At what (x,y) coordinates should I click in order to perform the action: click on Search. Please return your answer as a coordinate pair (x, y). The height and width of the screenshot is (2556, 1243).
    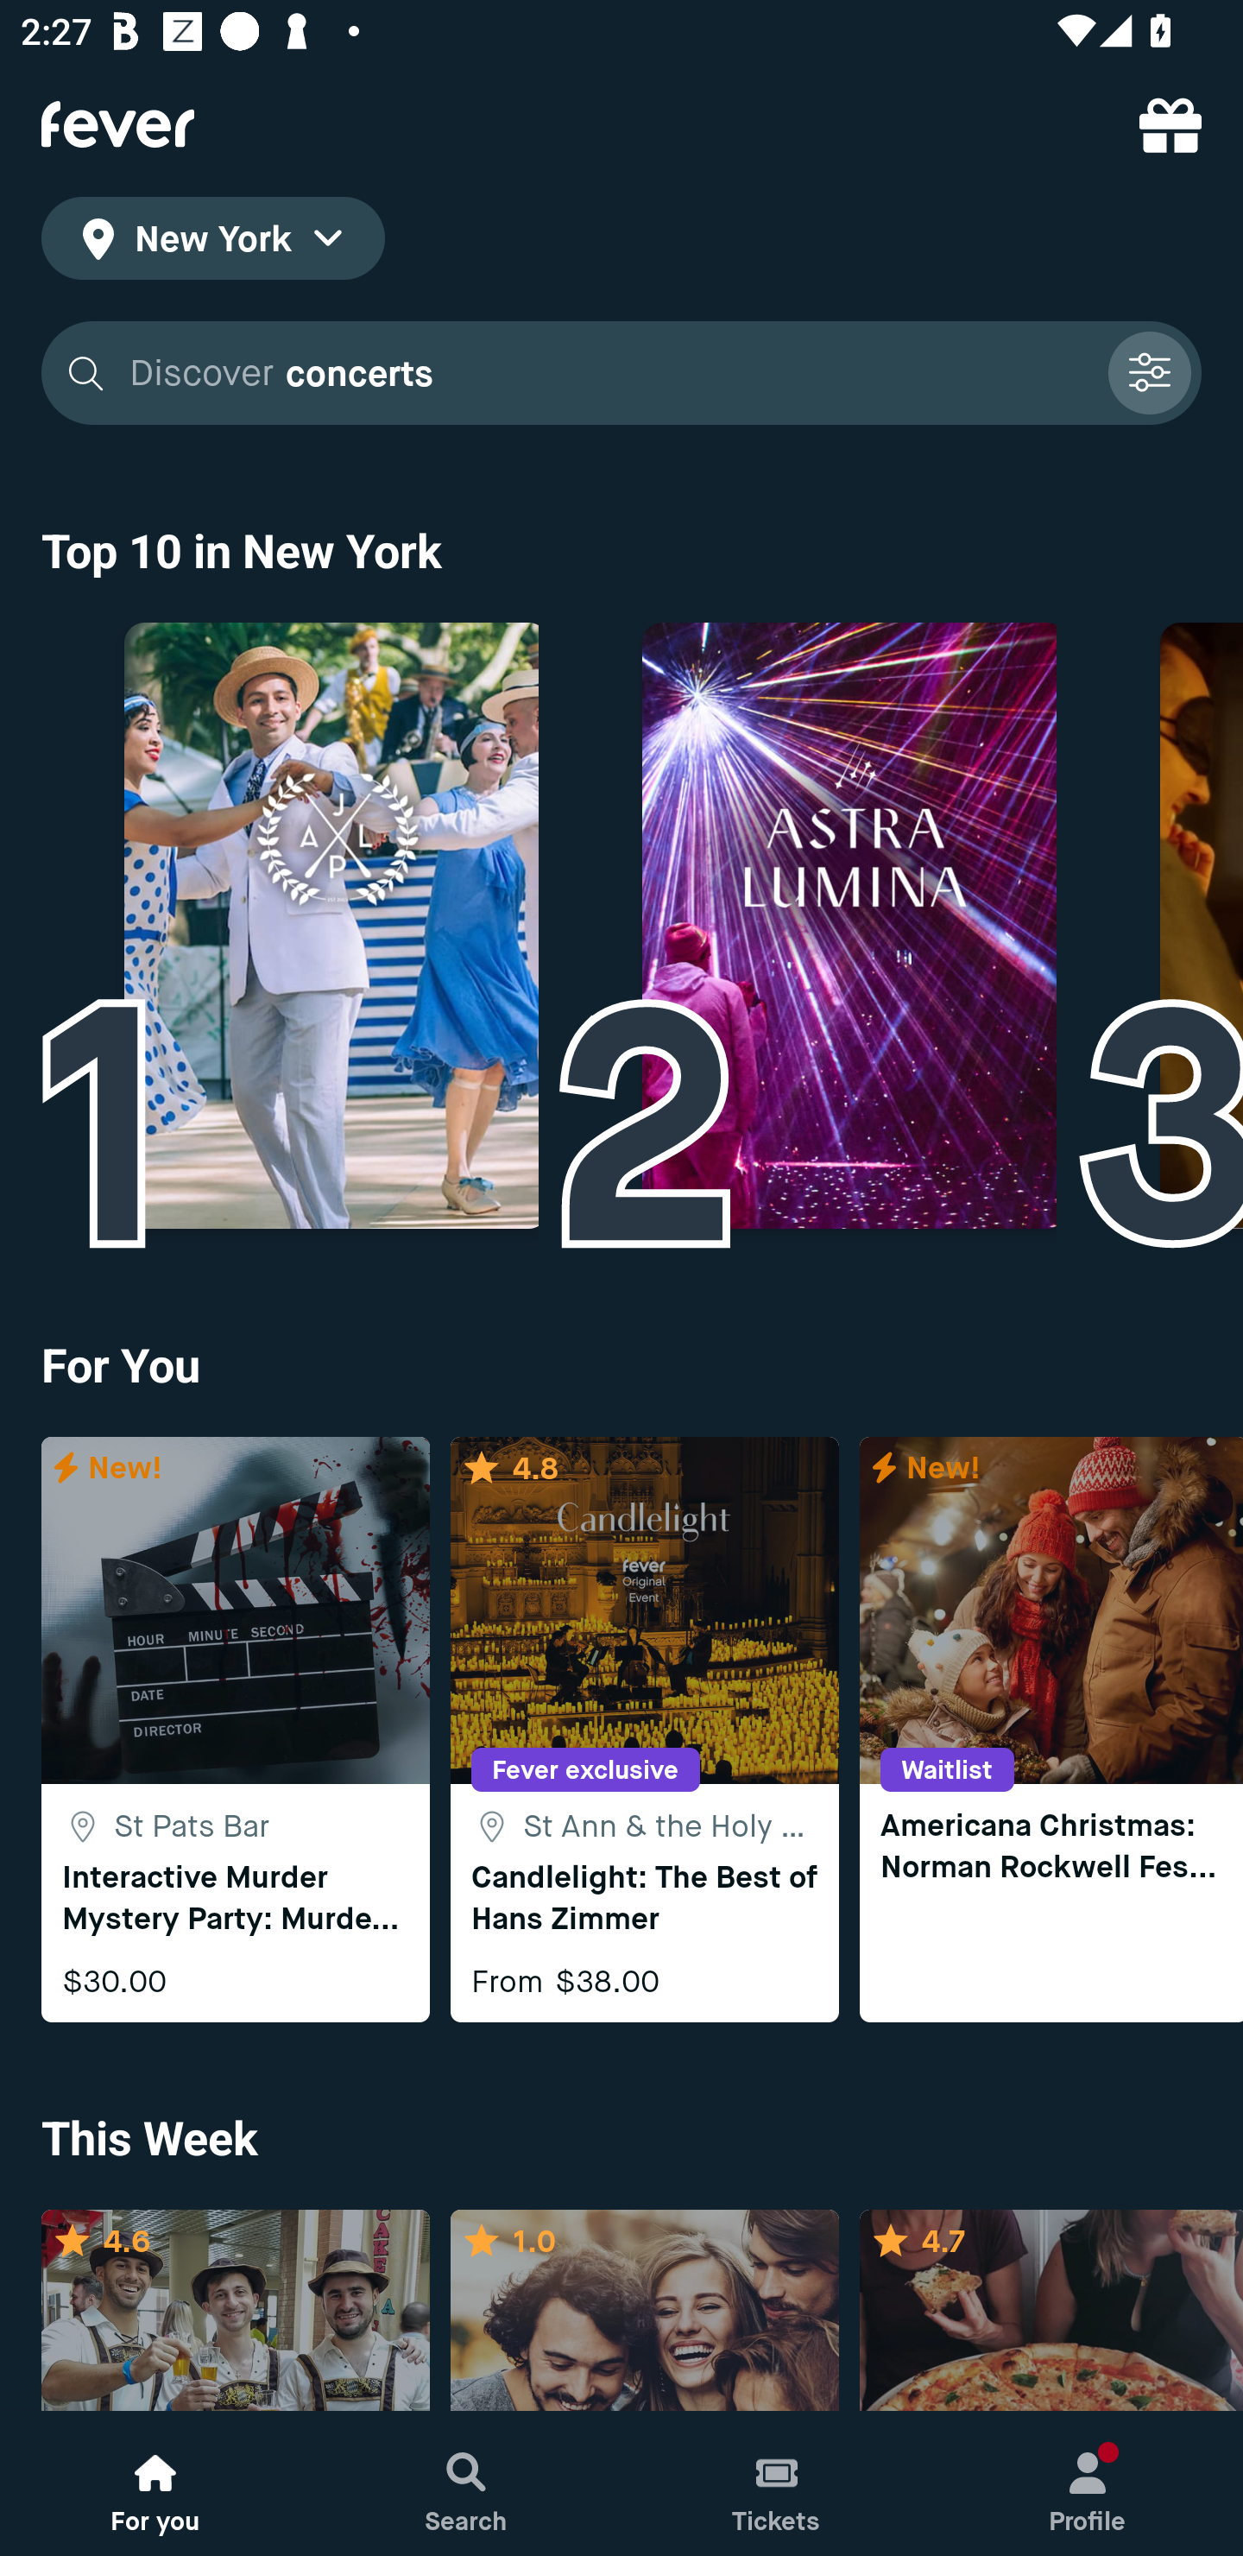
    Looking at the image, I should click on (466, 2483).